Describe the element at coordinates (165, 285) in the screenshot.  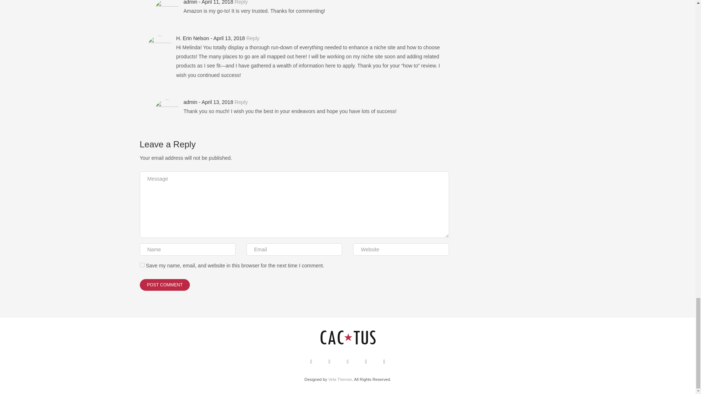
I see `Post Comment` at that location.